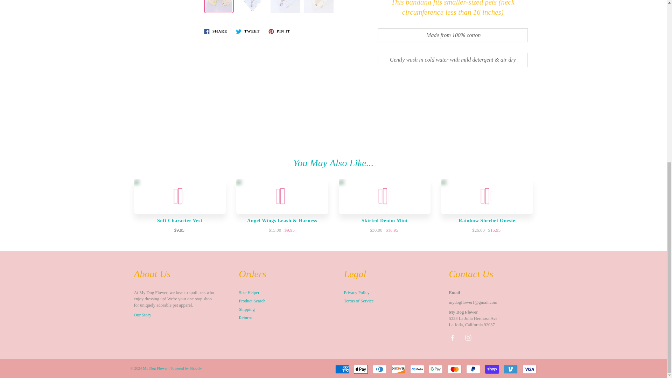 Image resolution: width=672 pixels, height=378 pixels. I want to click on Apple Pay, so click(360, 369).